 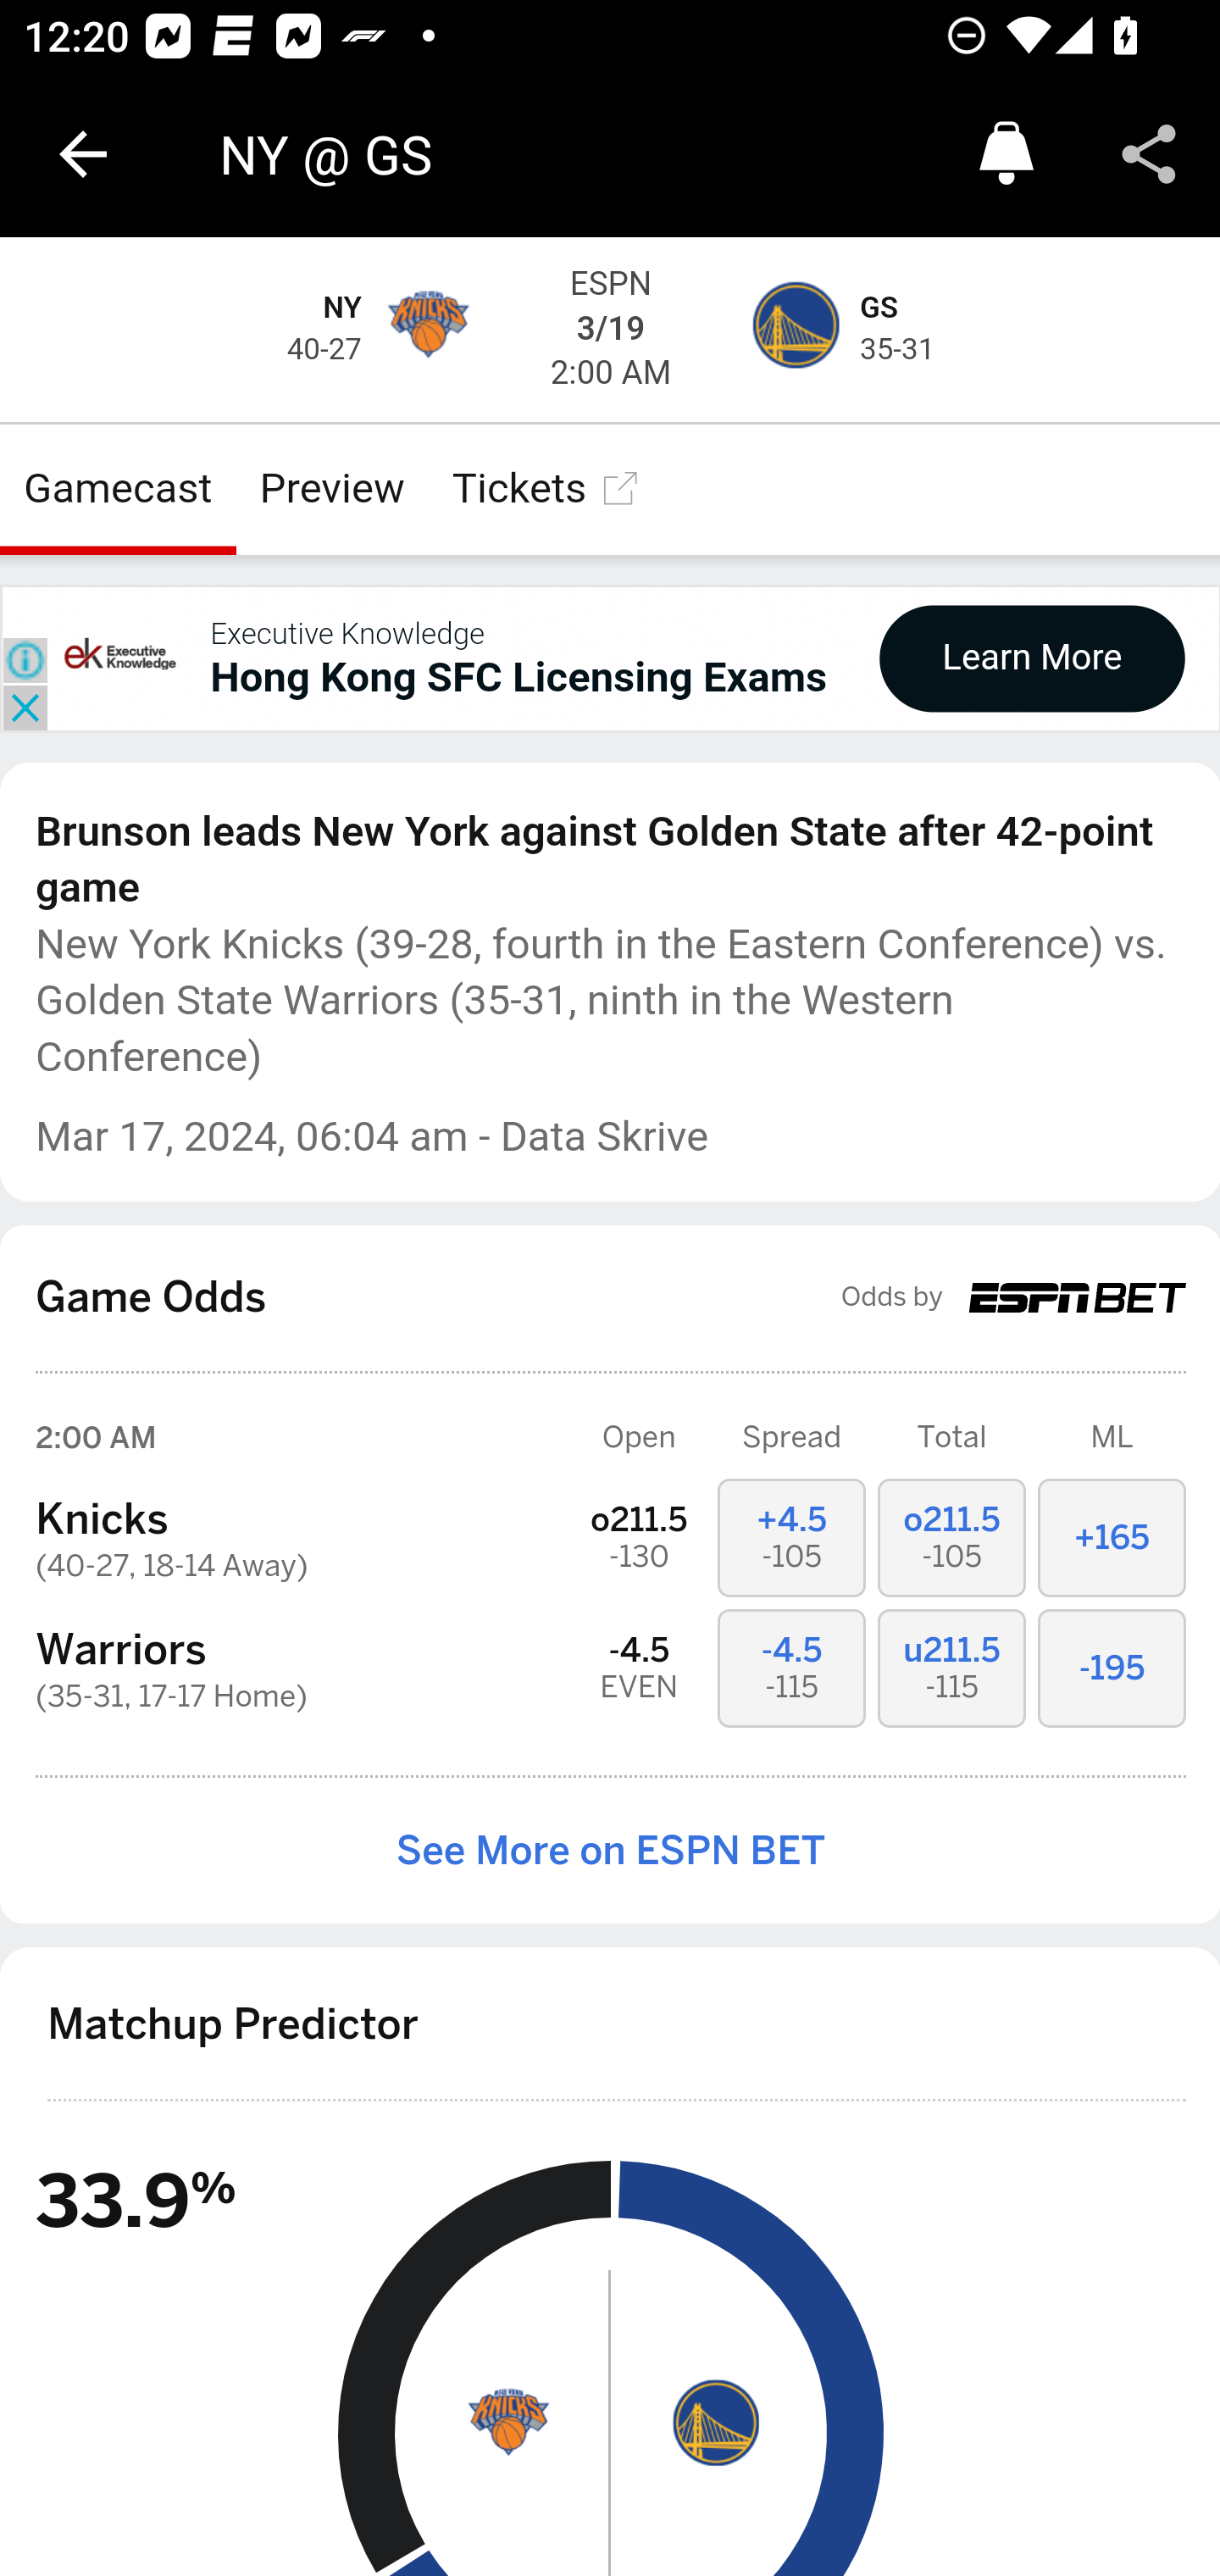 What do you see at coordinates (881, 308) in the screenshot?
I see `GS` at bounding box center [881, 308].